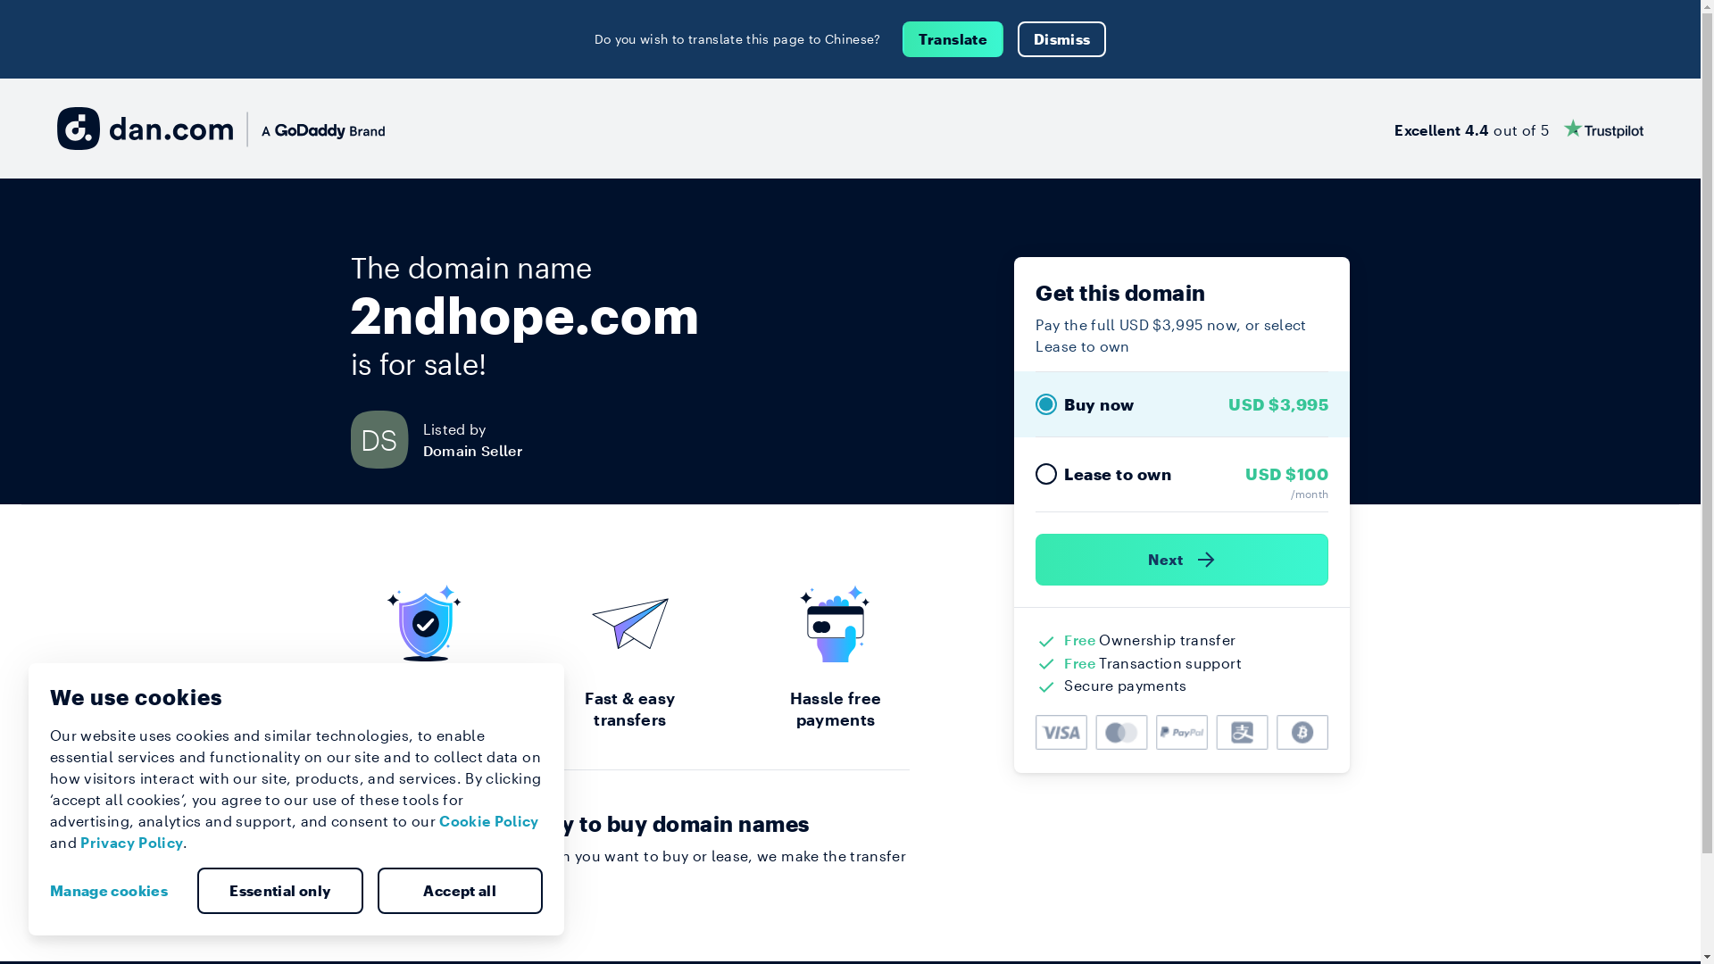 This screenshot has width=1714, height=964. What do you see at coordinates (1519, 129) in the screenshot?
I see `Excellent 4.4 out of 5` at bounding box center [1519, 129].